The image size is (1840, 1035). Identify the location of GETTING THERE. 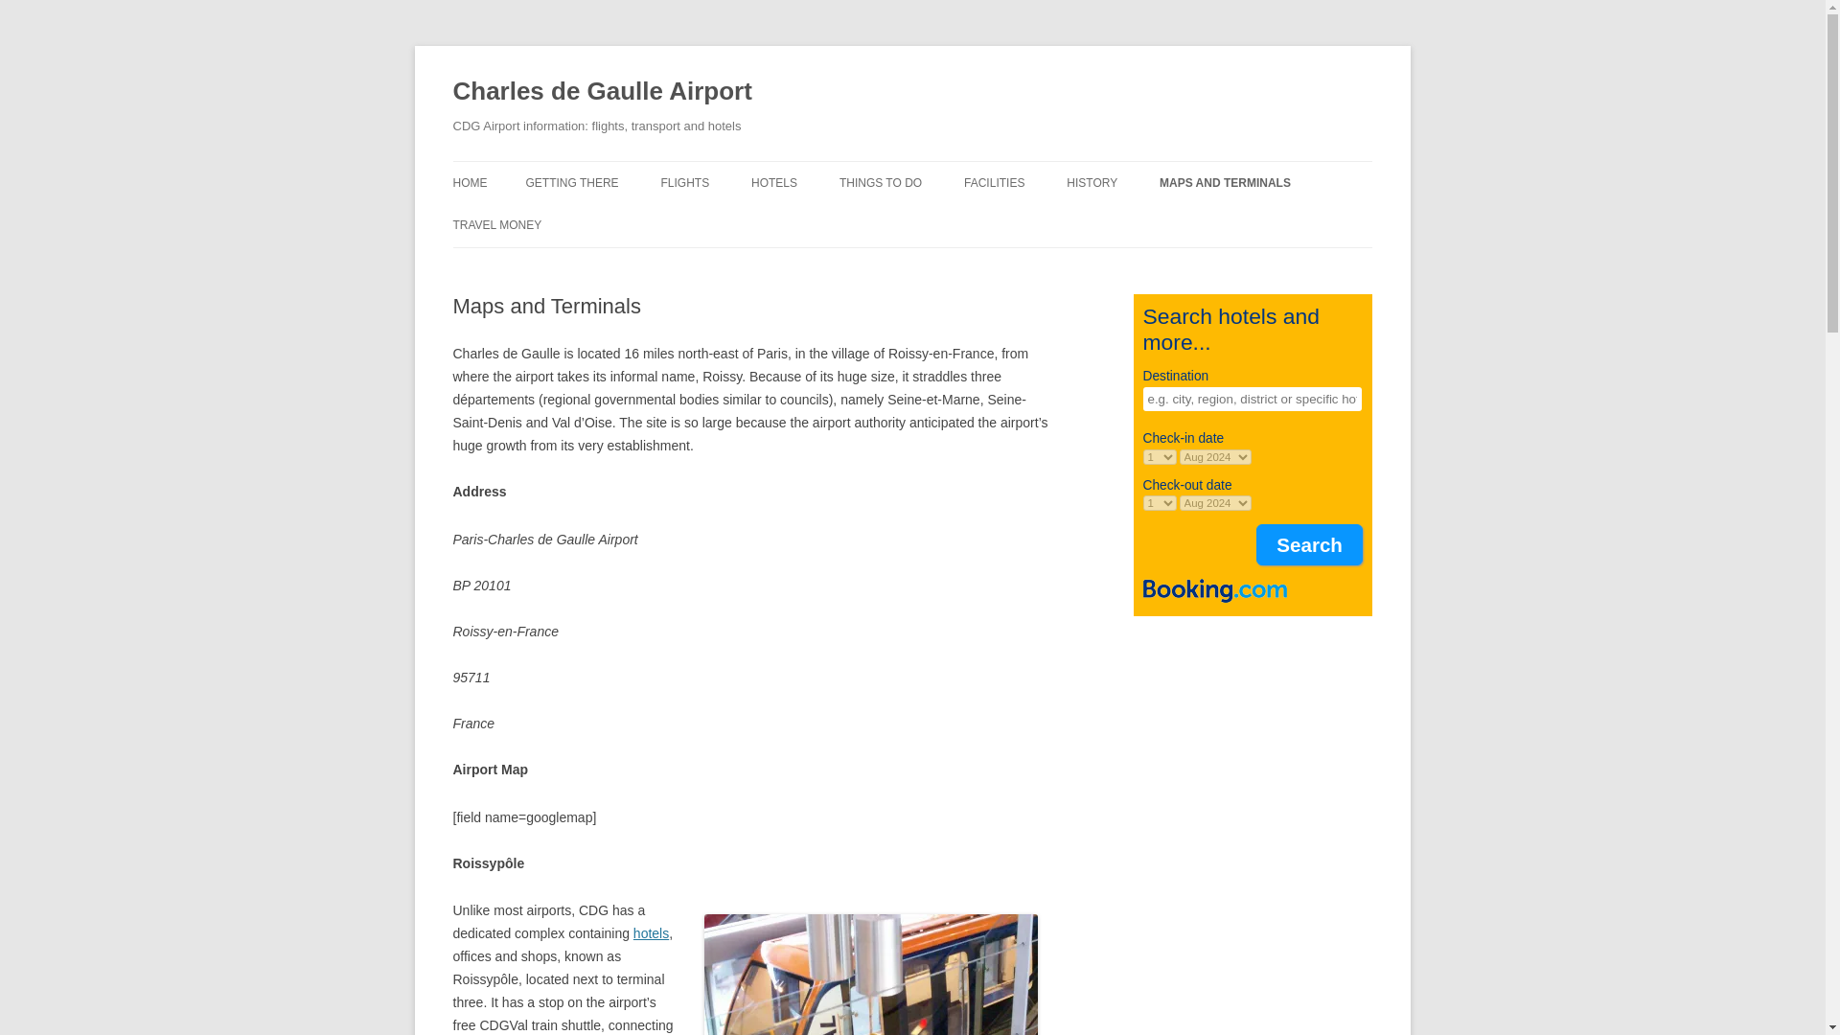
(571, 182).